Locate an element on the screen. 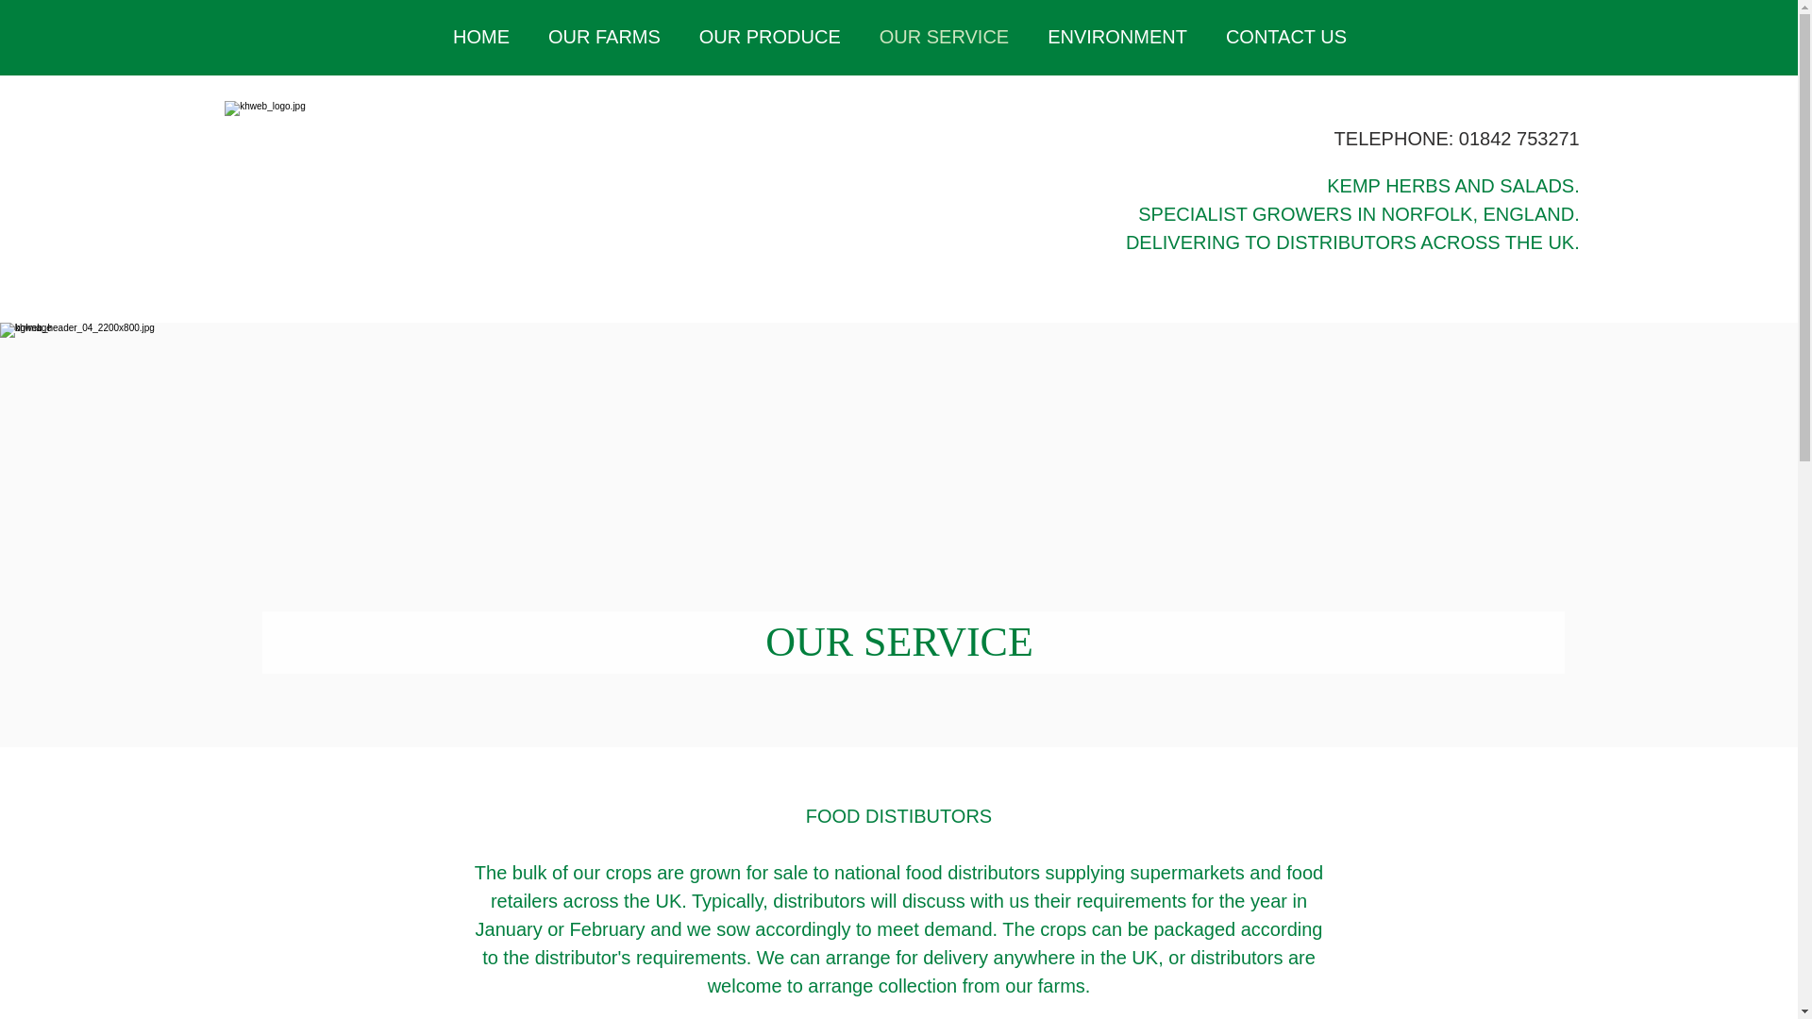 The image size is (1812, 1019). OUR SERVICE is located at coordinates (943, 36).